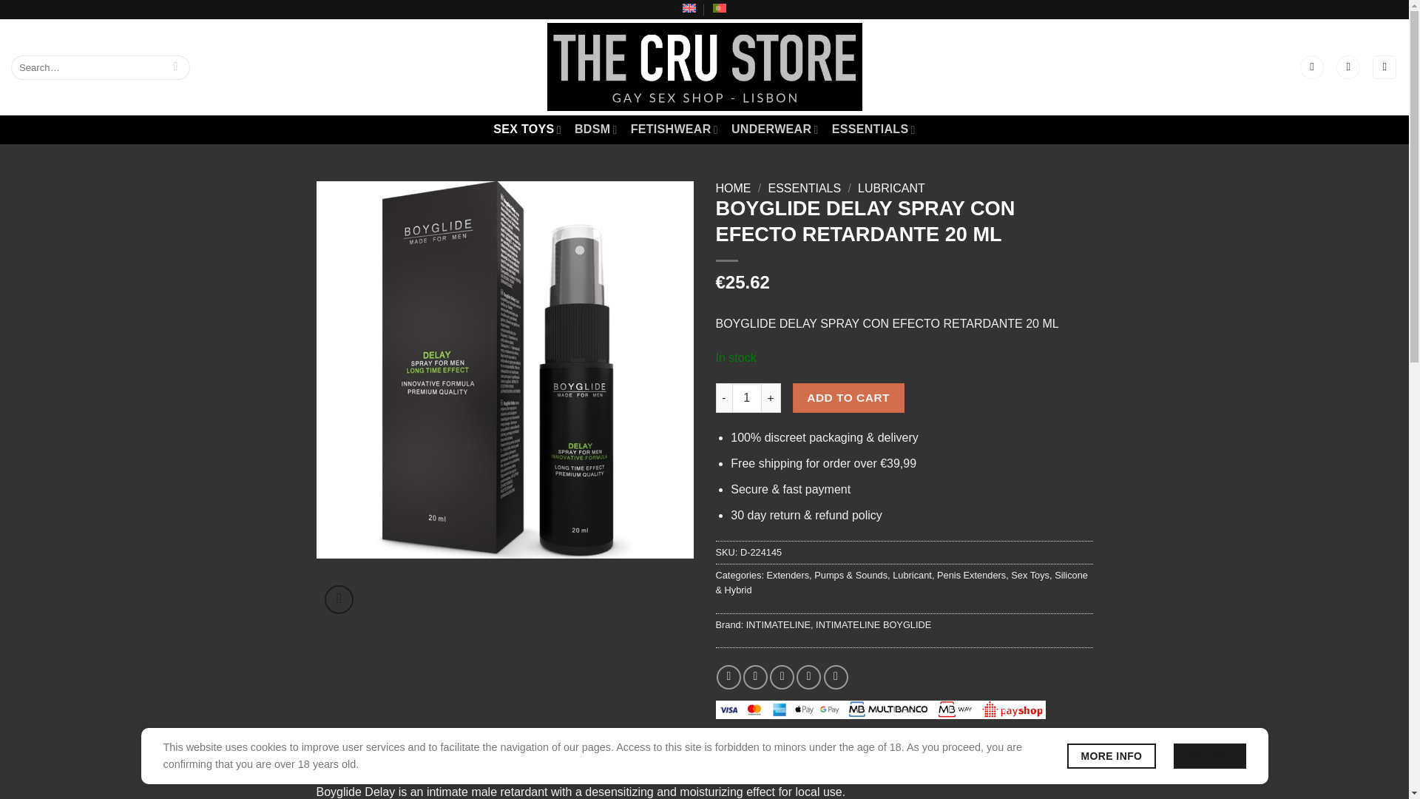 This screenshot has width=1420, height=799. What do you see at coordinates (1384, 67) in the screenshot?
I see `Cart` at bounding box center [1384, 67].